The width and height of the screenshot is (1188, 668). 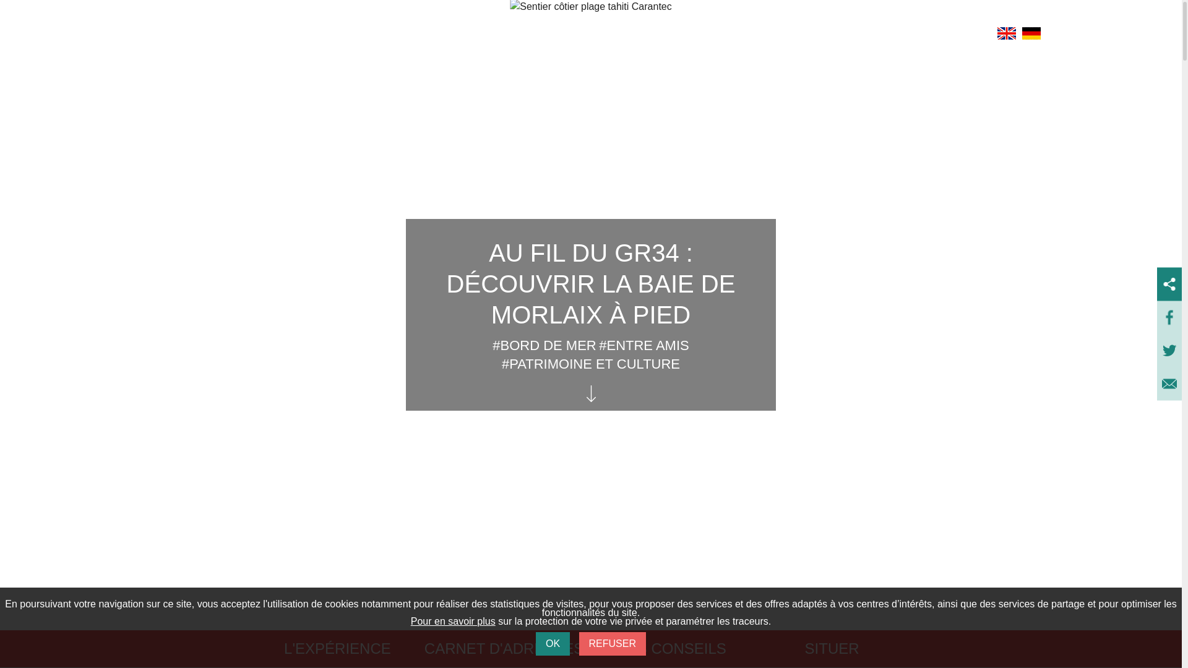 I want to click on PRATIQUE, so click(x=917, y=34).